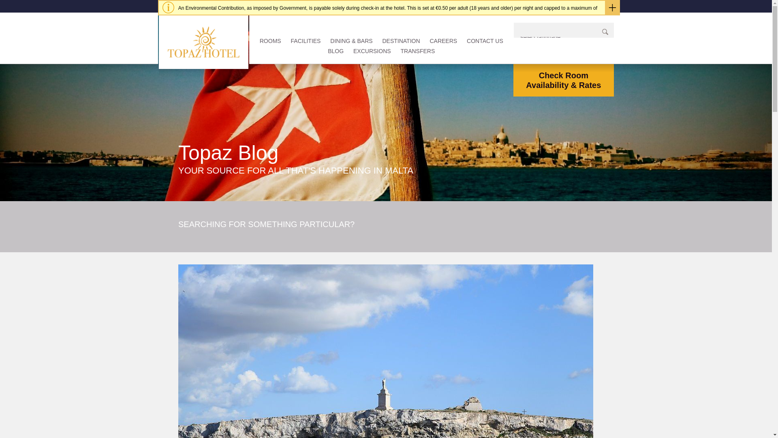  I want to click on Search, so click(605, 32).